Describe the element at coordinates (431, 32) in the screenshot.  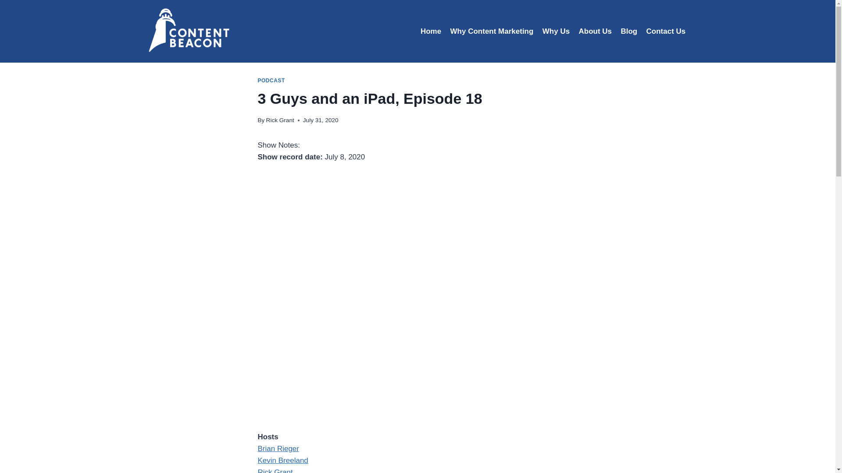
I see `Home` at that location.